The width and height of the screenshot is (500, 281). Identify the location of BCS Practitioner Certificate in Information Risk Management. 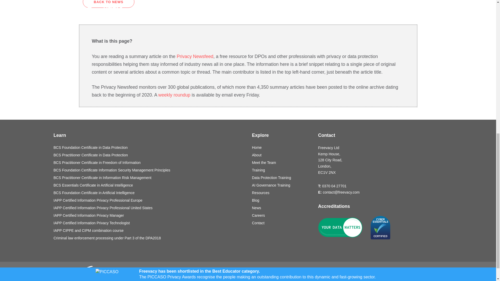
(149, 178).